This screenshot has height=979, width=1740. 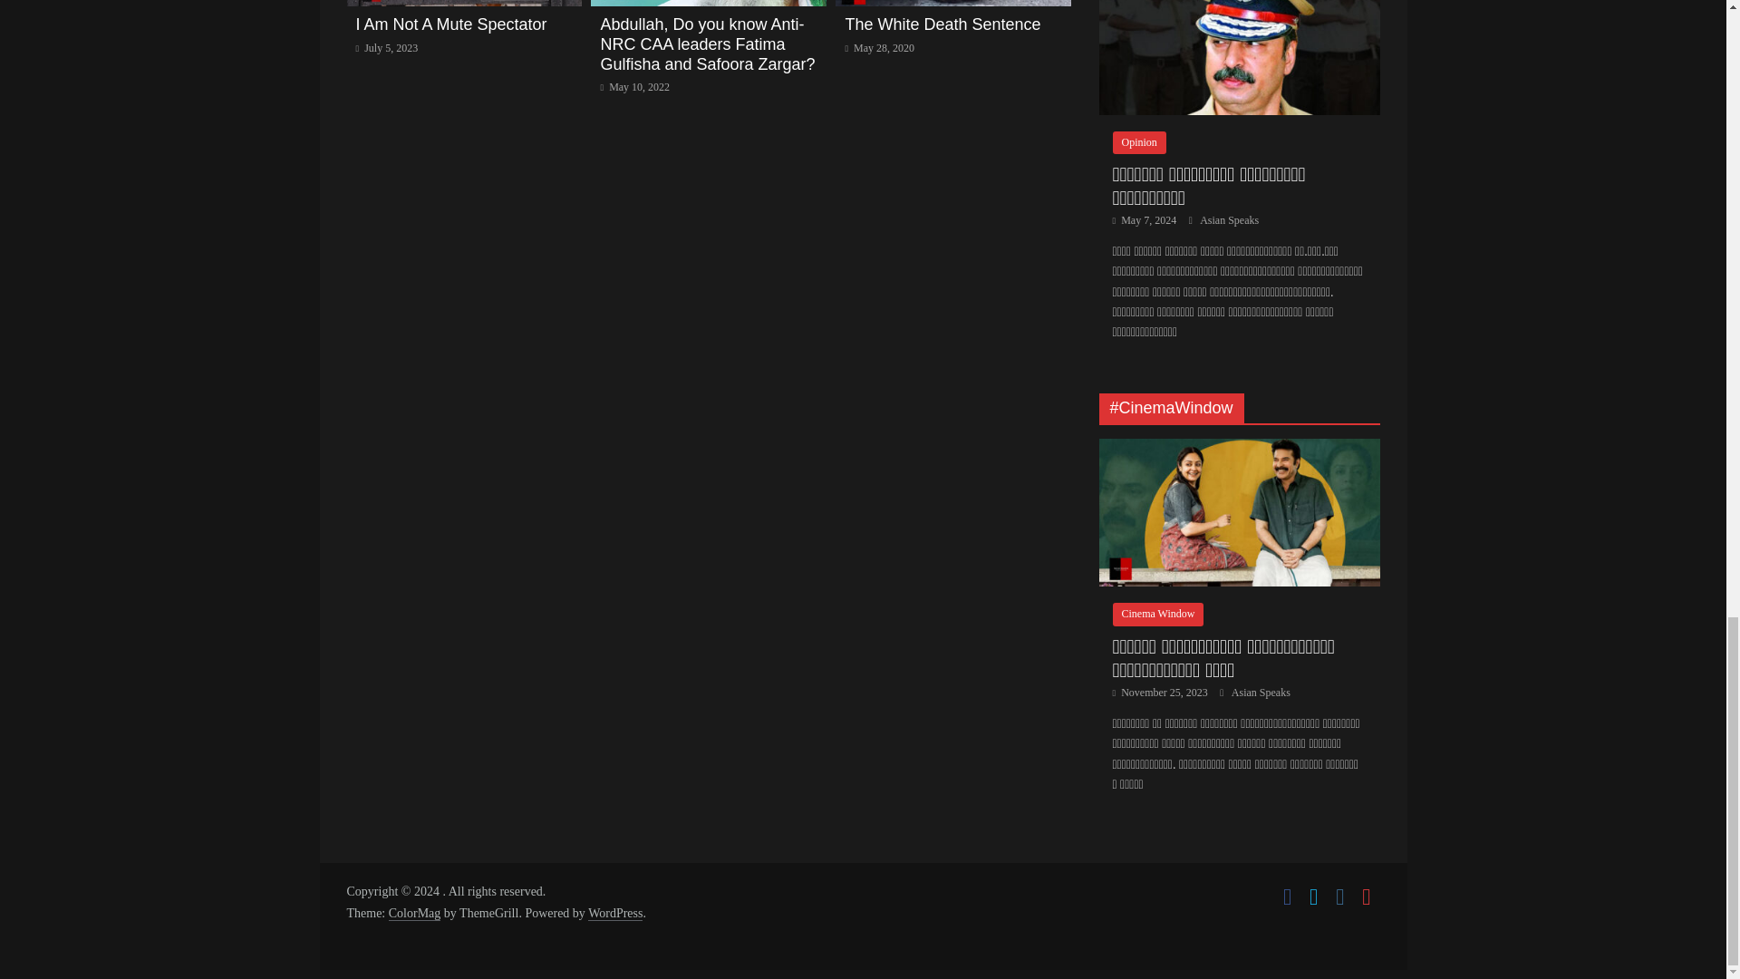 What do you see at coordinates (386, 48) in the screenshot?
I see `July 5, 2023` at bounding box center [386, 48].